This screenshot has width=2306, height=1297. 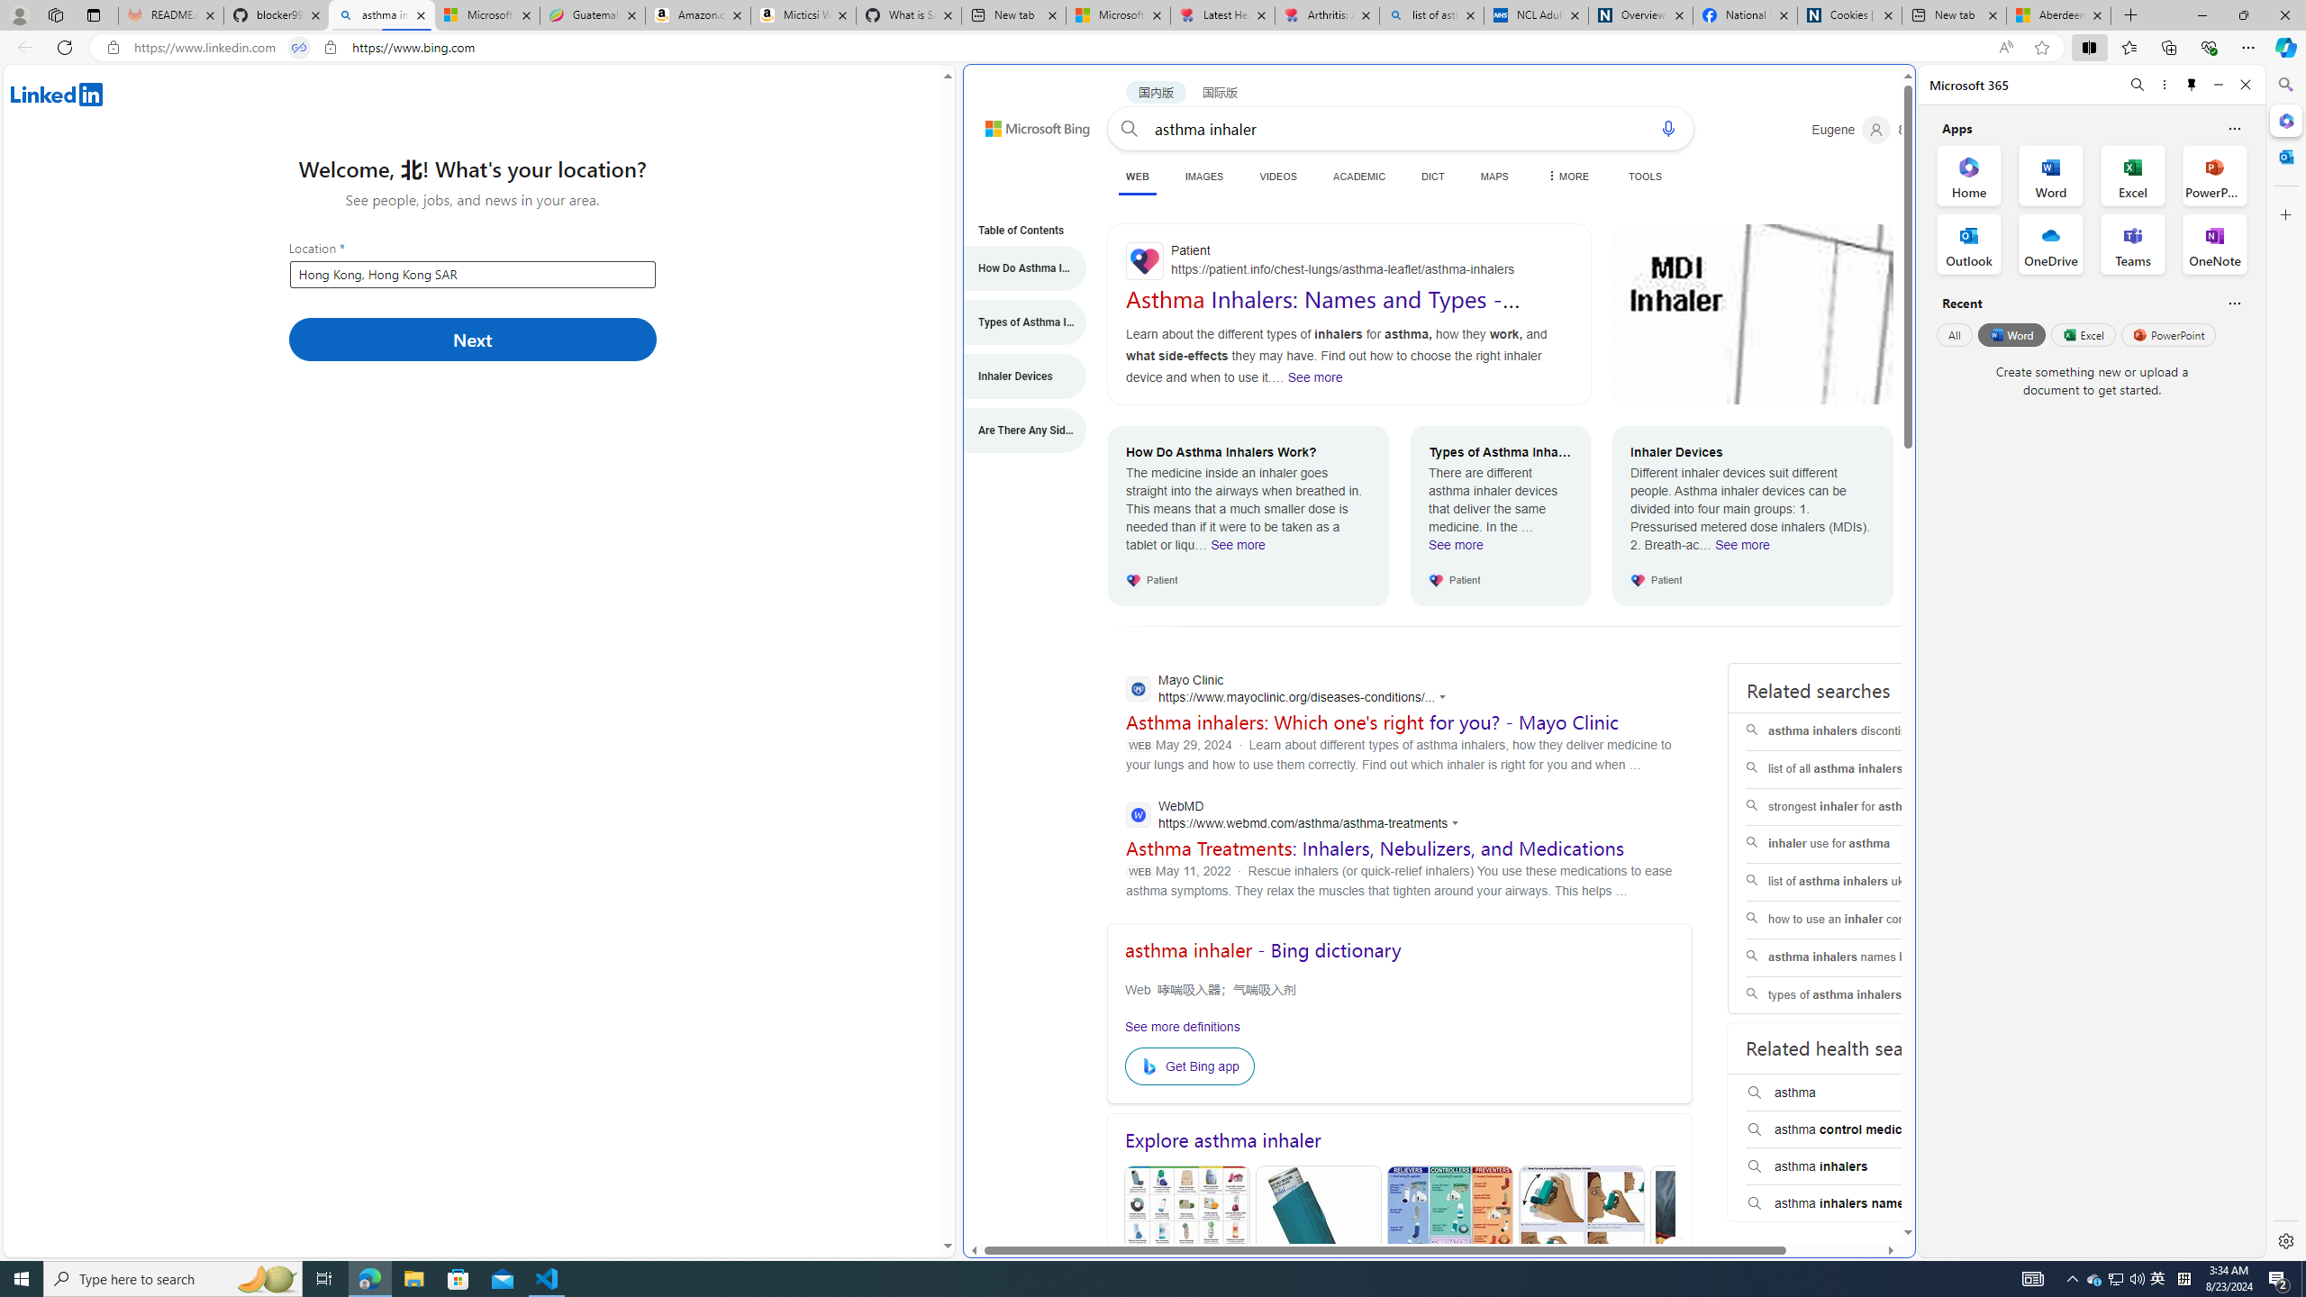 I want to click on Word Office App, so click(x=2051, y=175).